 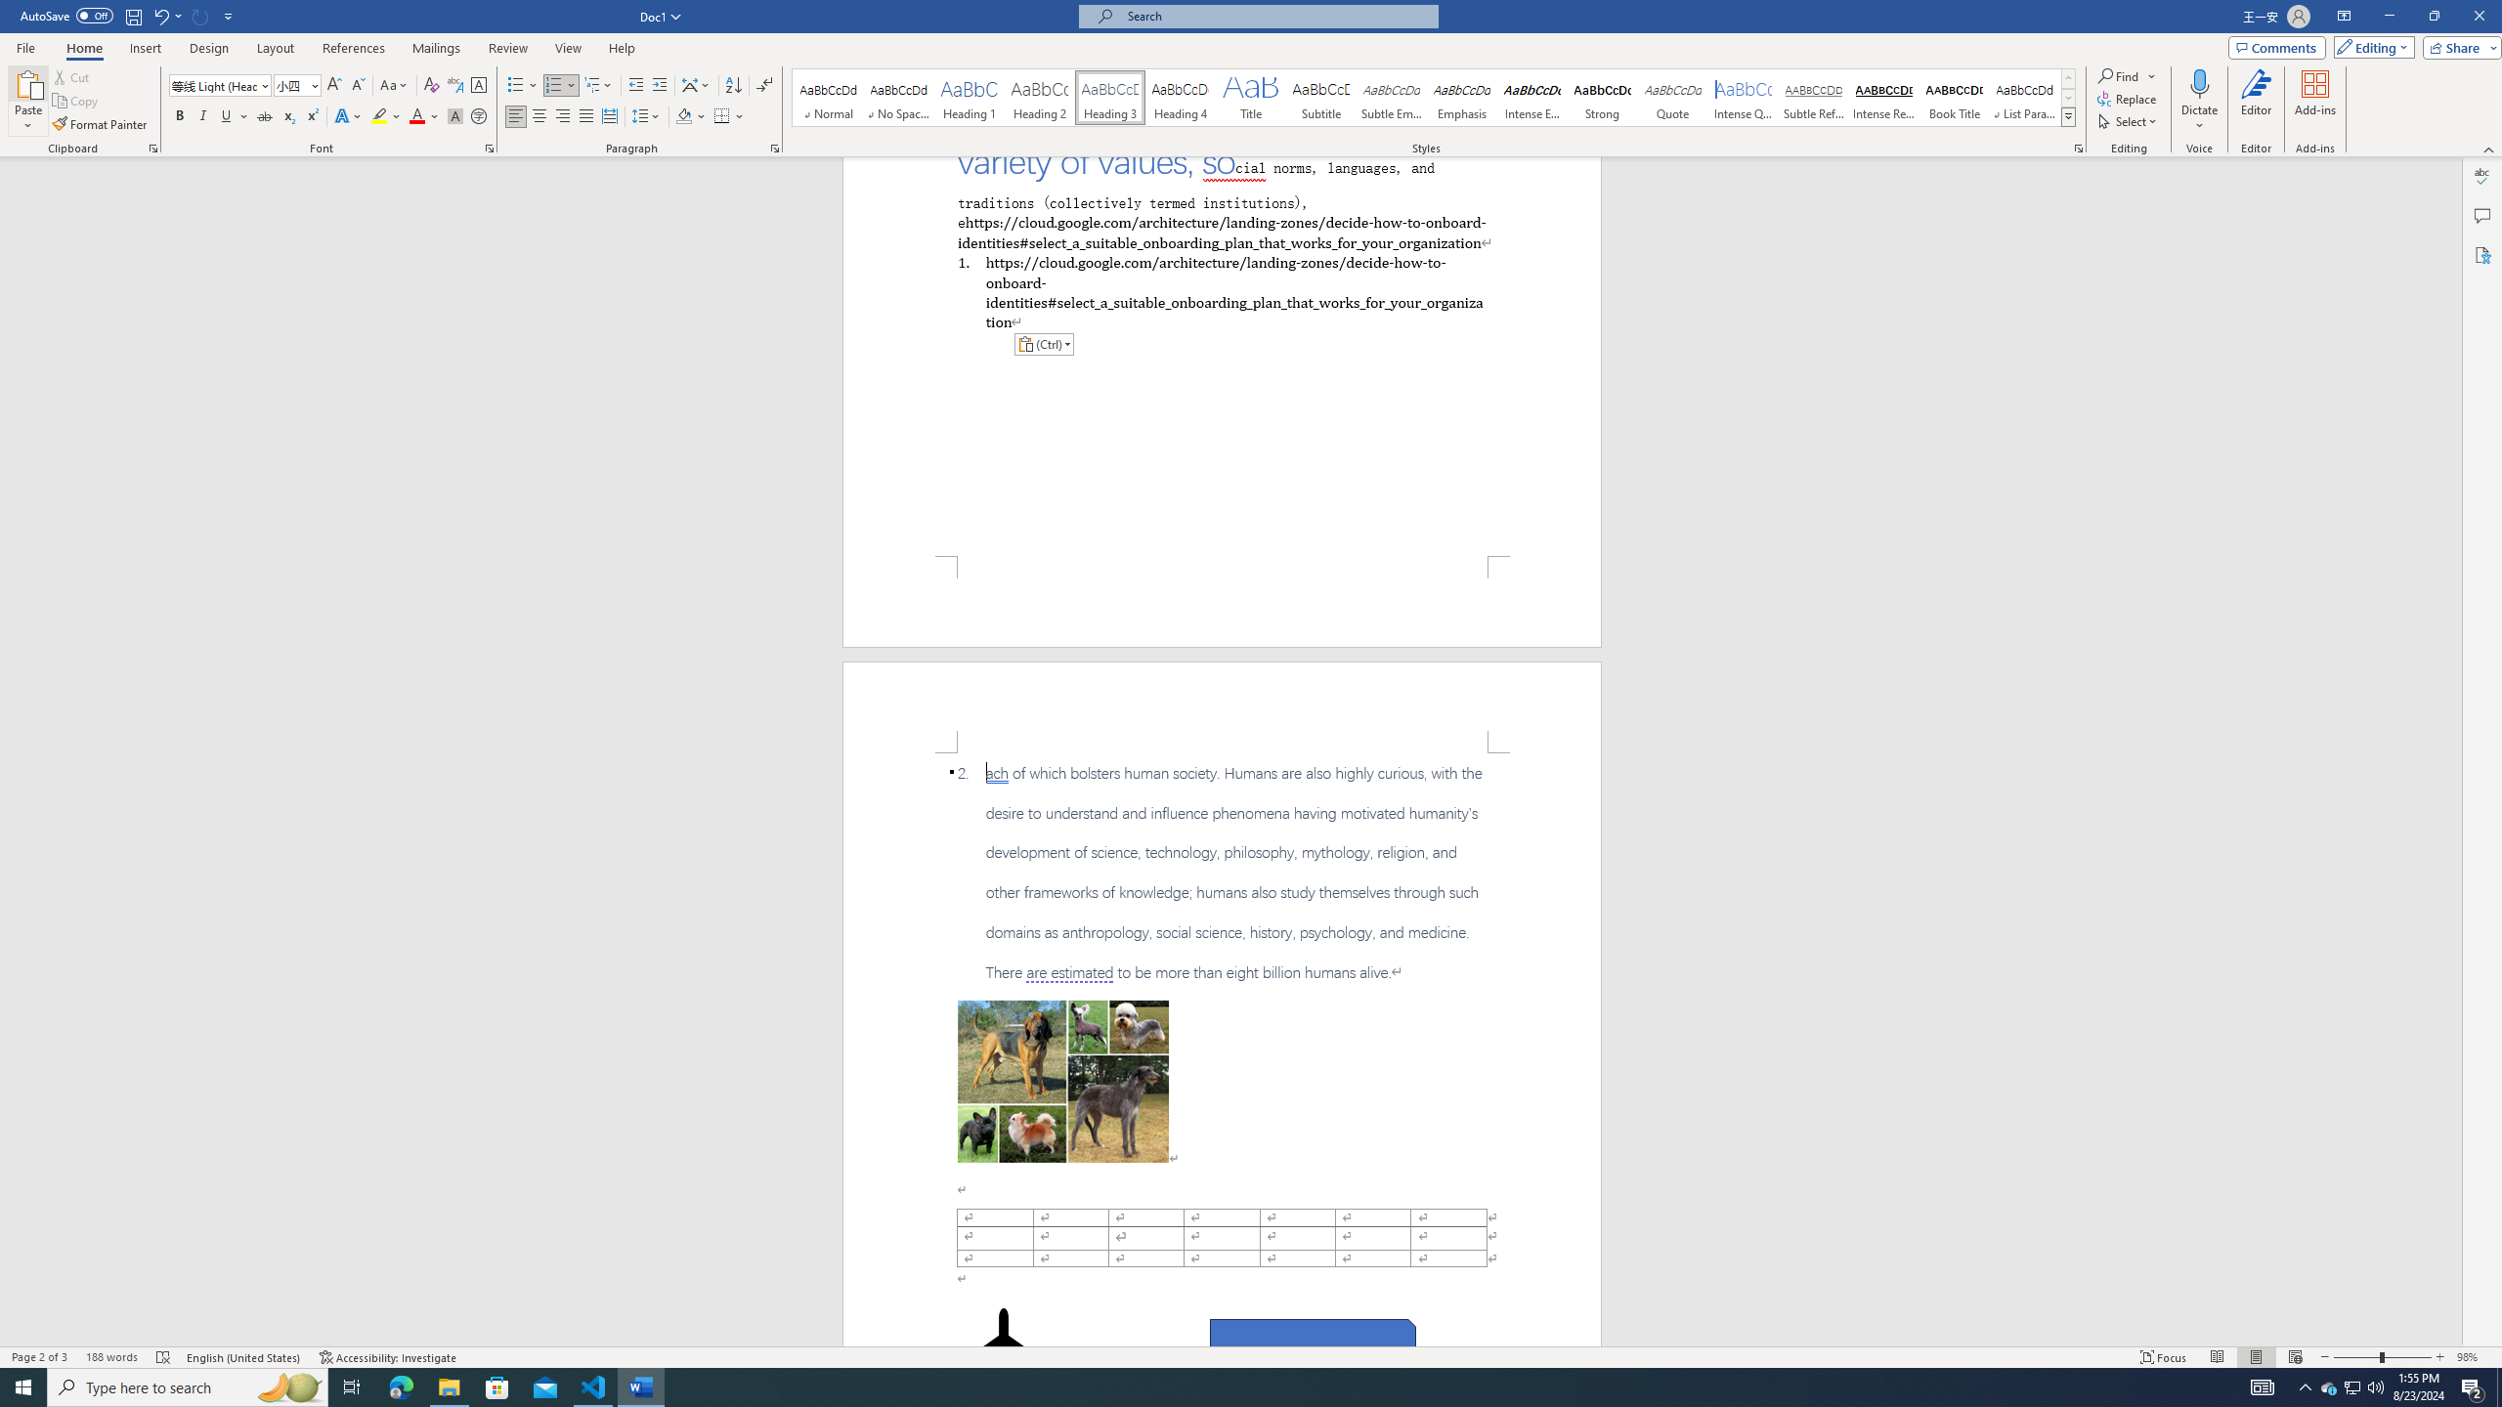 I want to click on Title, so click(x=1251, y=98).